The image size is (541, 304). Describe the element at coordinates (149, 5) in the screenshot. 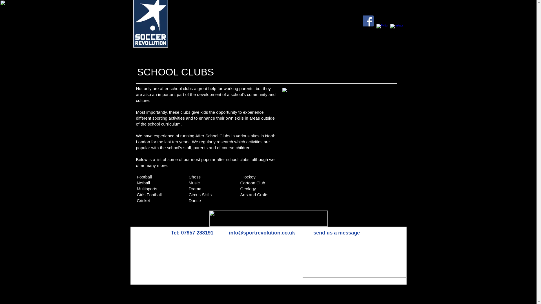

I see `Mobile-Loho-Header.png` at that location.